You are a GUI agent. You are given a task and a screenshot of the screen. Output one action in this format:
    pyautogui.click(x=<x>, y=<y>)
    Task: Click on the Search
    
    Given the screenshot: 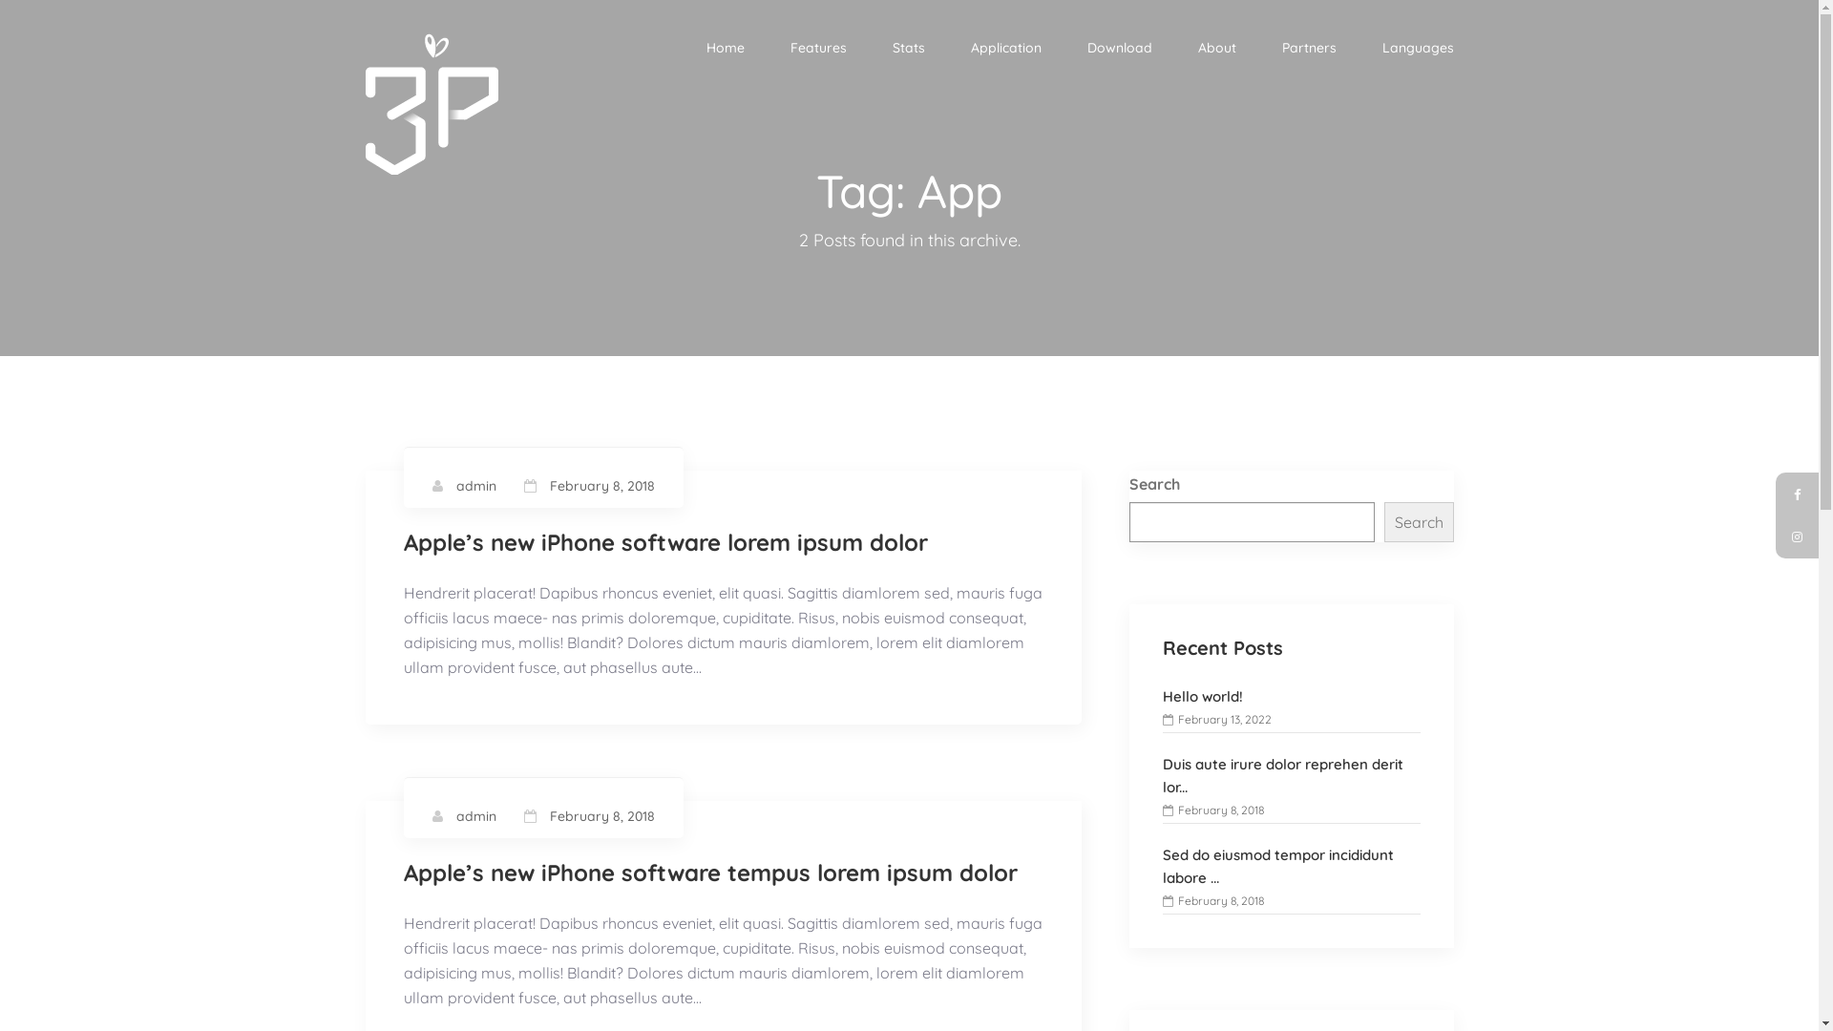 What is the action you would take?
    pyautogui.click(x=1419, y=522)
    